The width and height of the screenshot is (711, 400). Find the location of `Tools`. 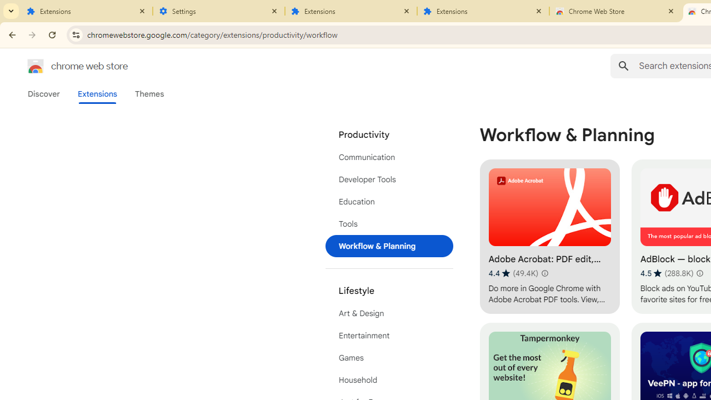

Tools is located at coordinates (389, 224).